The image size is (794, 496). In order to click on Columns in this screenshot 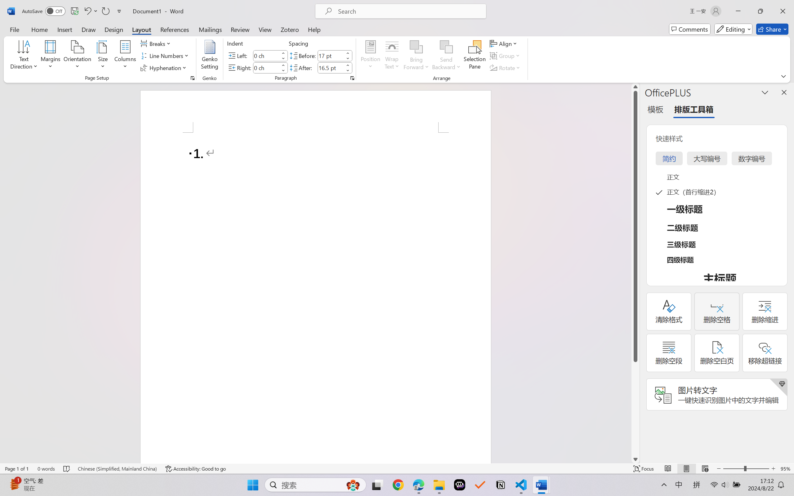, I will do `click(125, 56)`.